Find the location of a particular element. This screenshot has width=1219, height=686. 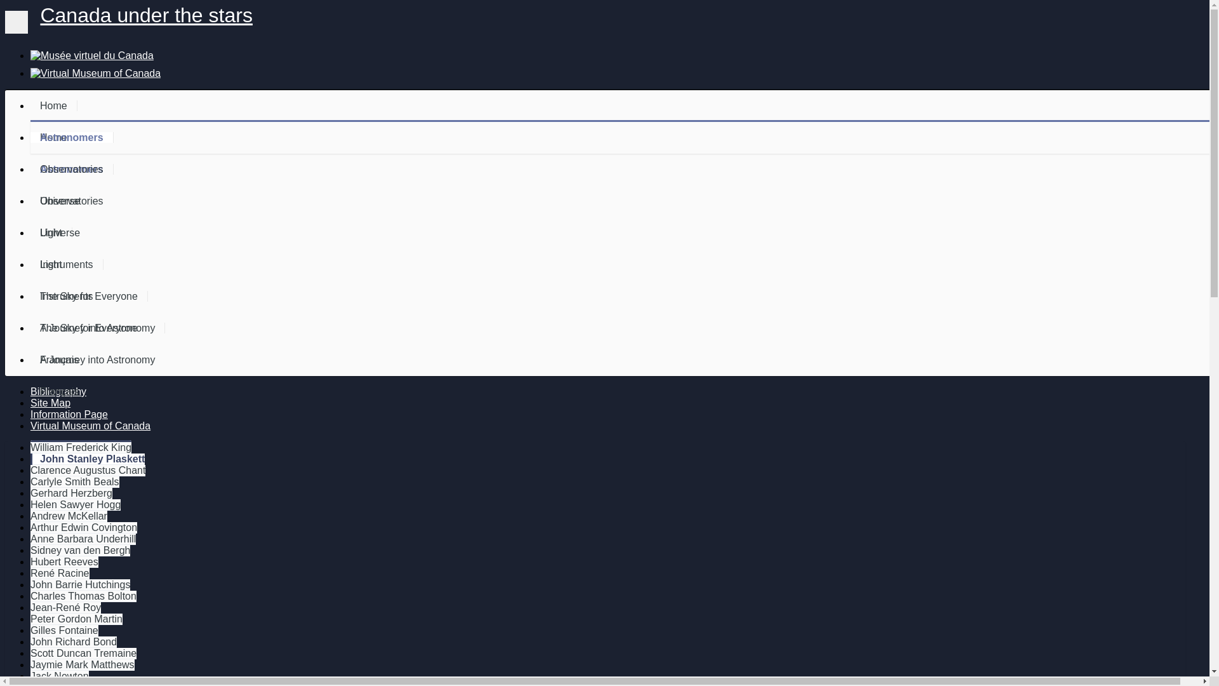

Gilles Fontaine is located at coordinates (65, 631).